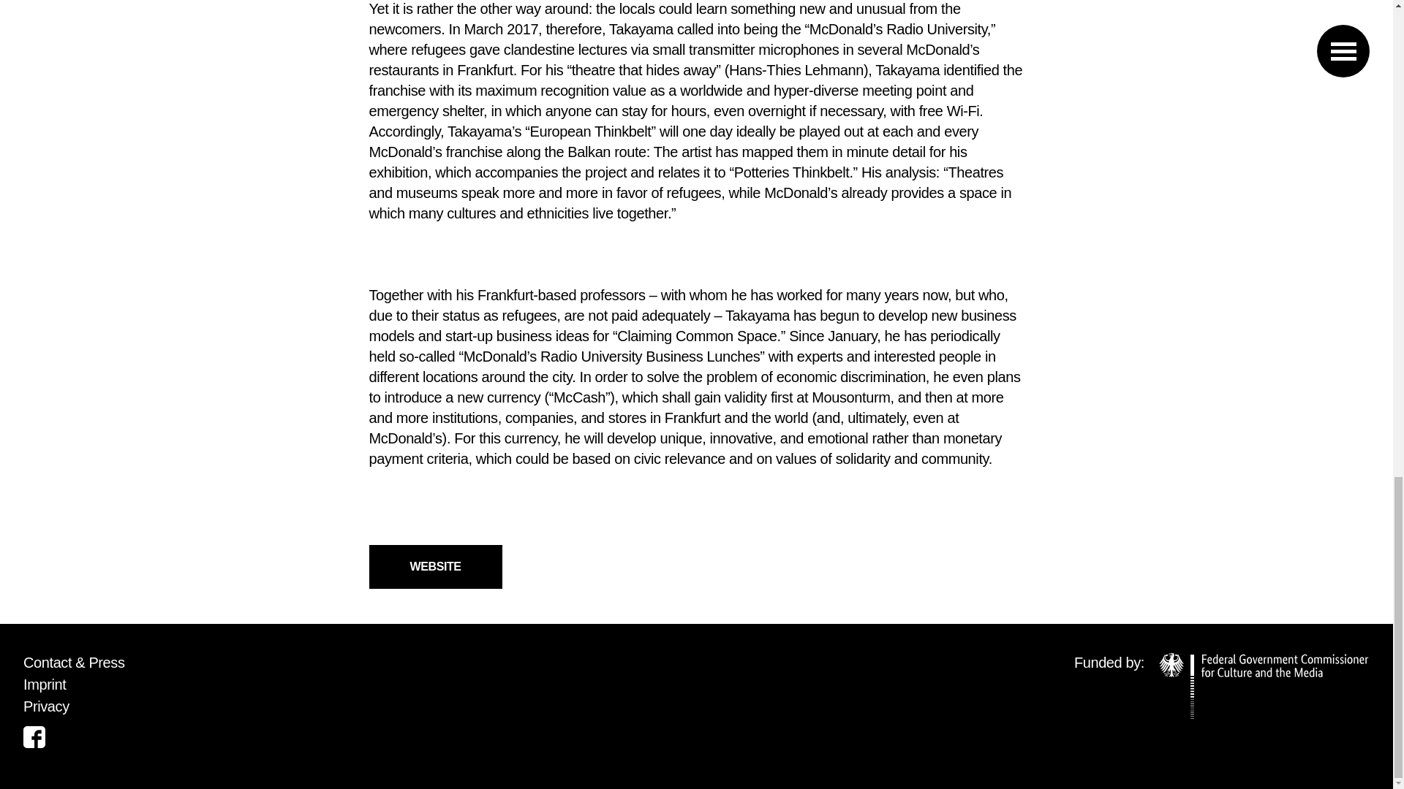 This screenshot has width=1404, height=789. What do you see at coordinates (45, 684) in the screenshot?
I see `Imprint` at bounding box center [45, 684].